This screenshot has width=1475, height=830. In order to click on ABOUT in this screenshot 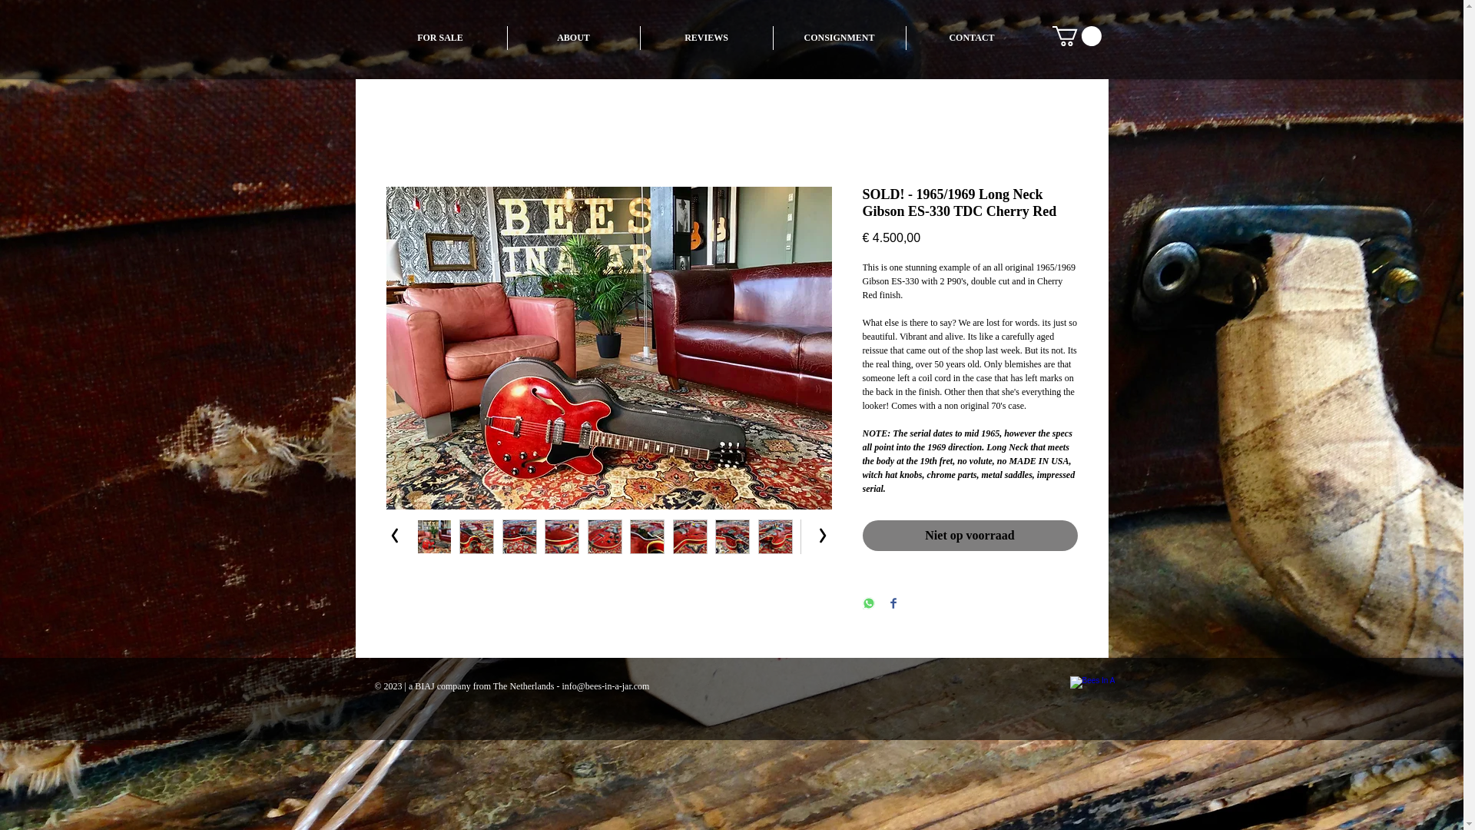, I will do `click(573, 37)`.